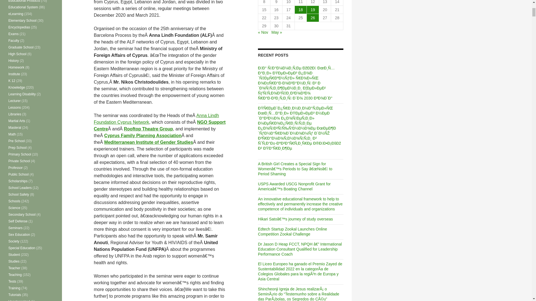 This screenshot has height=301, width=536. What do you see at coordinates (149, 142) in the screenshot?
I see `Mediterranean Institute of Gender Studies` at bounding box center [149, 142].